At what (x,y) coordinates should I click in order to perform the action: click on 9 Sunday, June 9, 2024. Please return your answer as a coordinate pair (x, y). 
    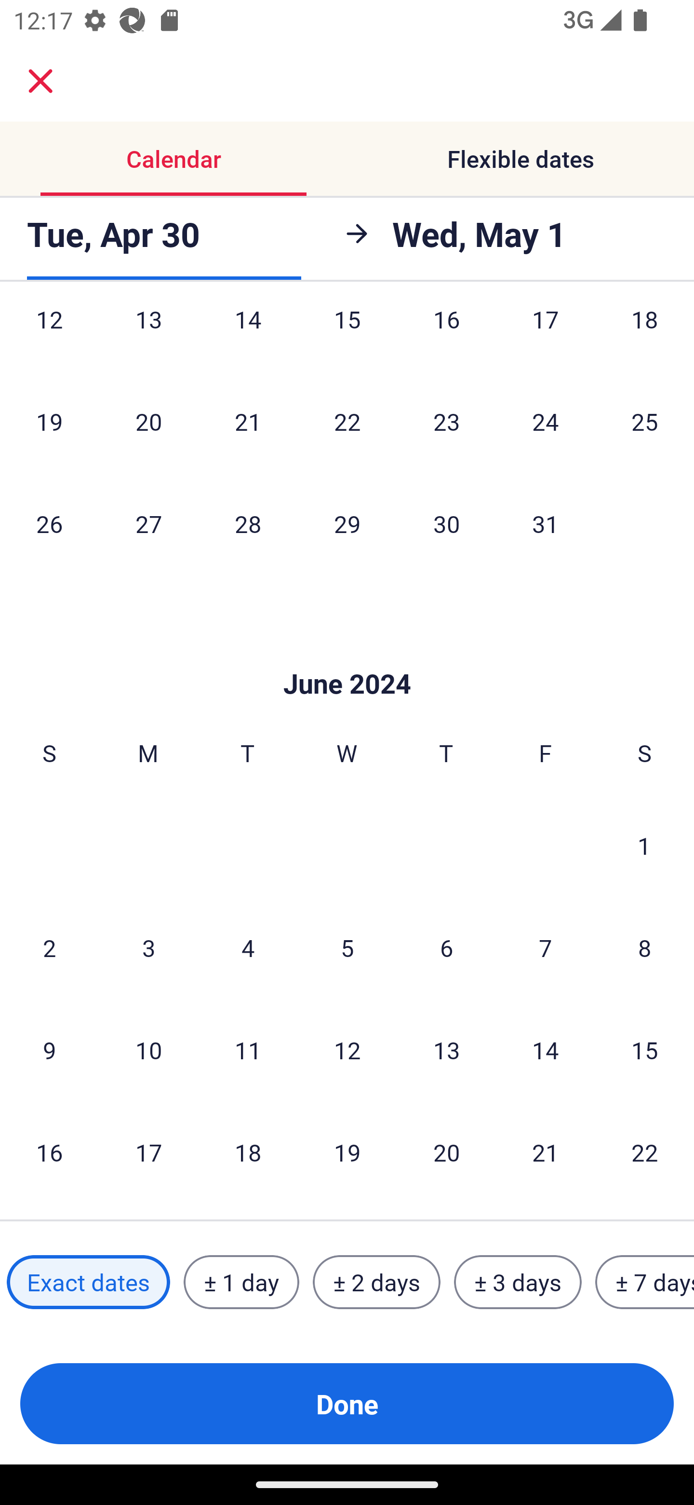
    Looking at the image, I should click on (49, 1050).